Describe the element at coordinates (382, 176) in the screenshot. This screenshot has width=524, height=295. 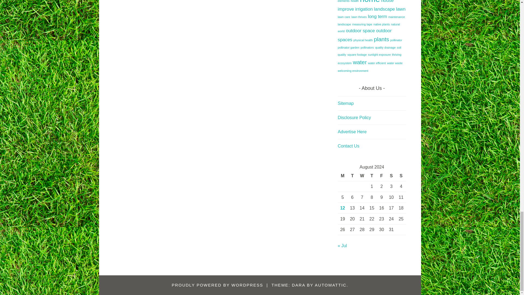
I see `Friday` at that location.